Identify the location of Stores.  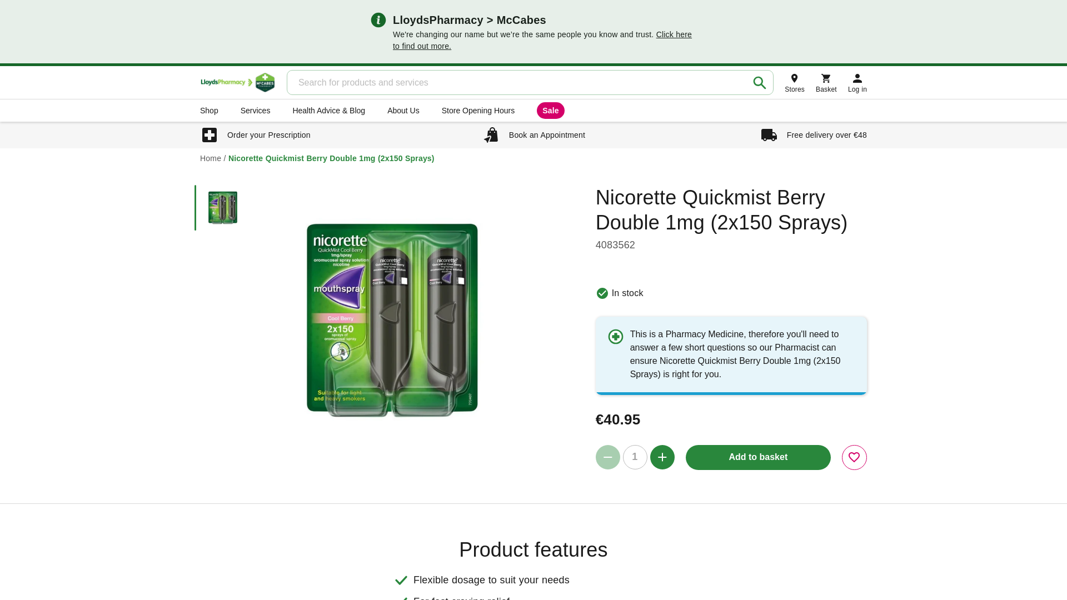
(794, 82).